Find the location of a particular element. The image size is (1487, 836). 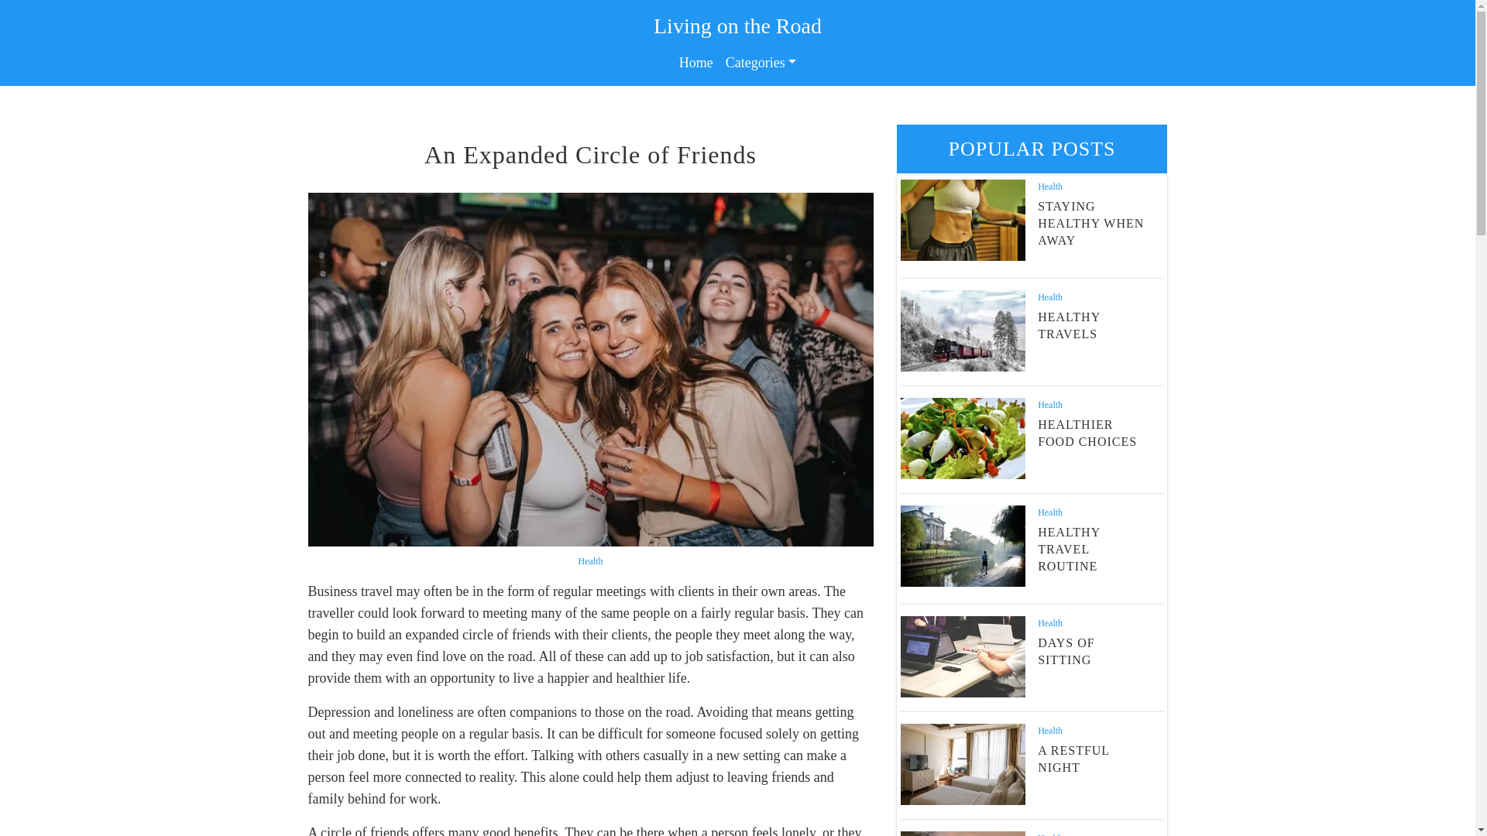

Health is located at coordinates (1050, 187).